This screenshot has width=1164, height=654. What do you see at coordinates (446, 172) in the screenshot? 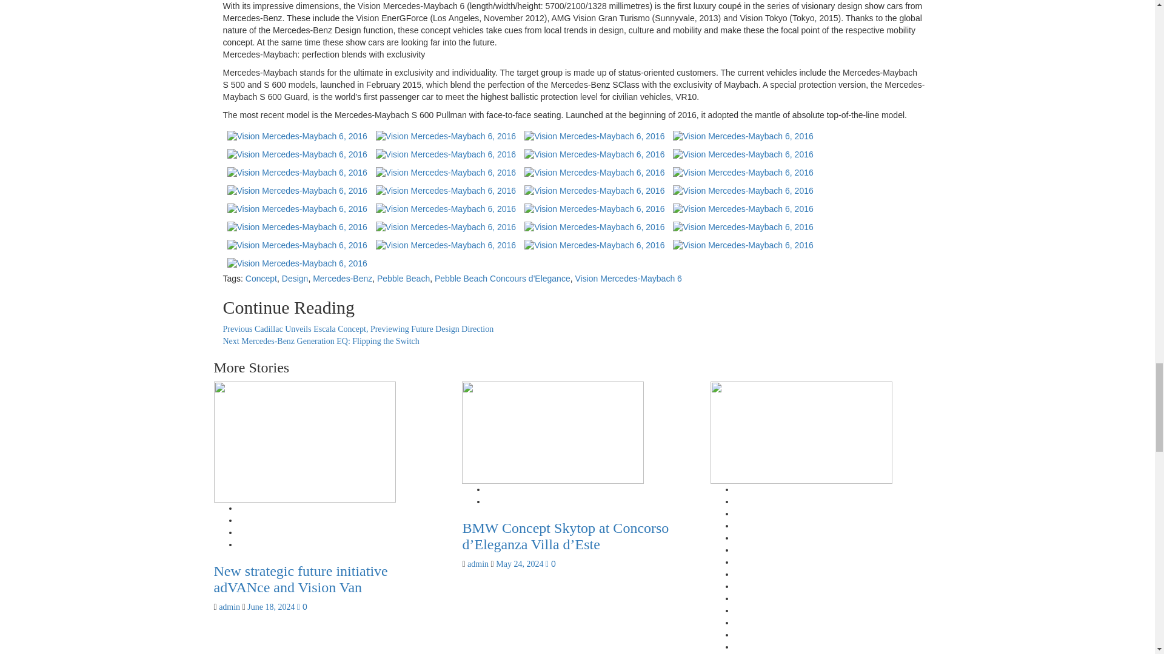
I see `Vision Mercedes-Maybach 6, 2016` at bounding box center [446, 172].